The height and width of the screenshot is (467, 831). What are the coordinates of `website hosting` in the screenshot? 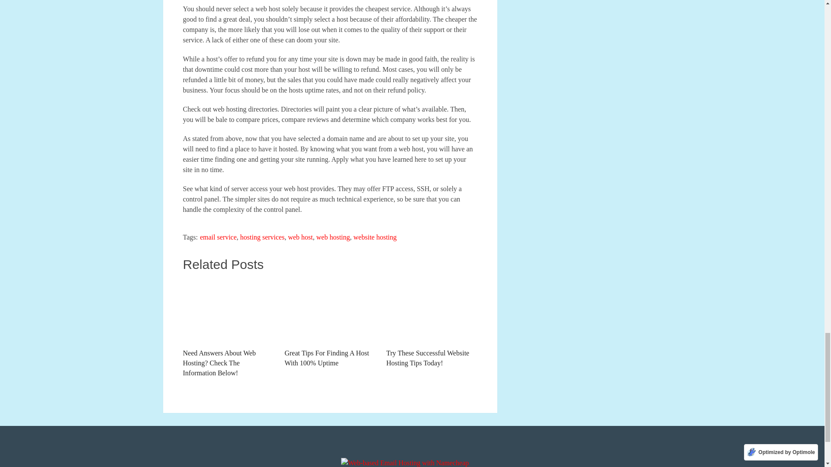 It's located at (375, 237).